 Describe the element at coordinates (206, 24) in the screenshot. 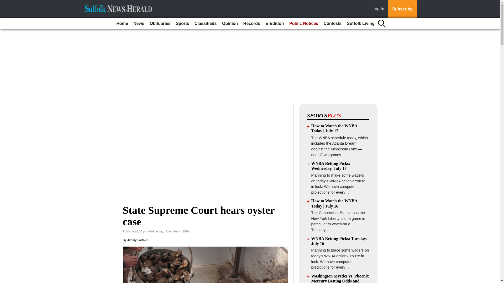

I see `Classifieds` at that location.